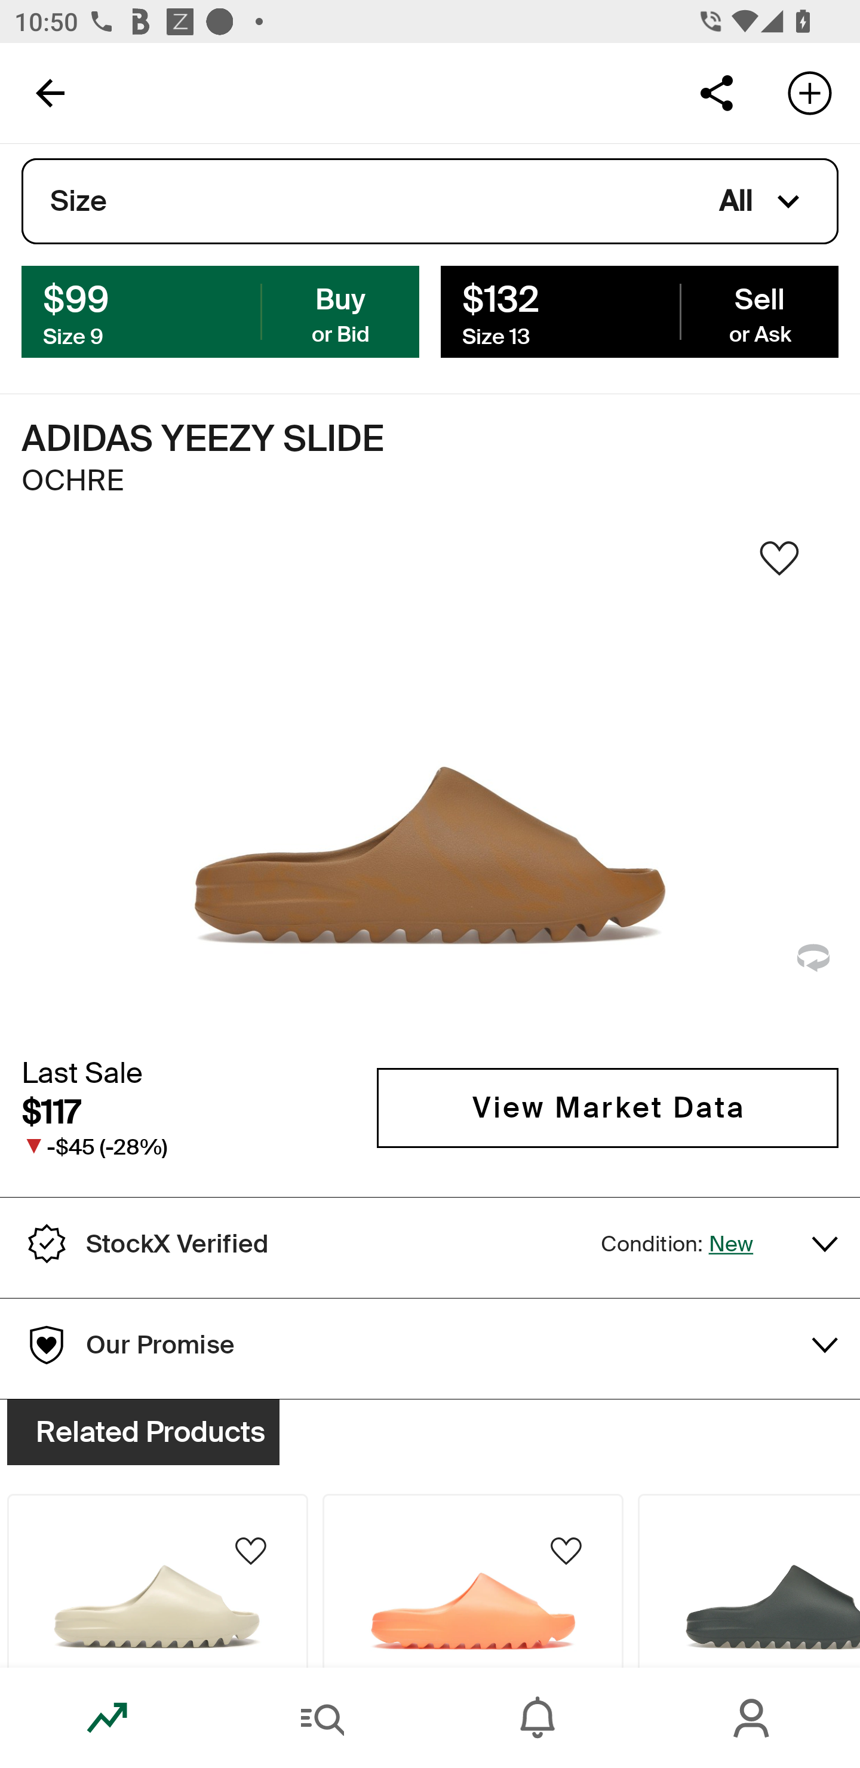  What do you see at coordinates (607, 1107) in the screenshot?
I see `View Market Data` at bounding box center [607, 1107].